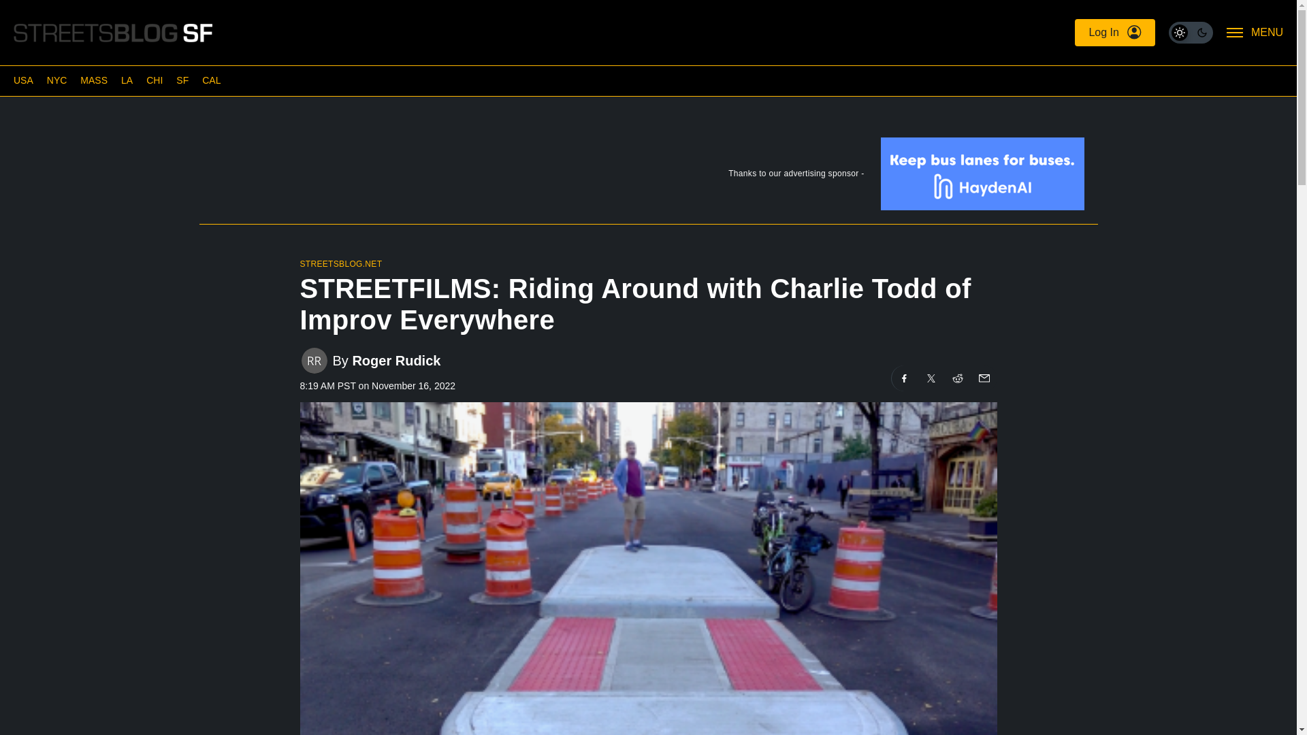 The width and height of the screenshot is (1307, 735). What do you see at coordinates (958, 378) in the screenshot?
I see `Share on Reddit` at bounding box center [958, 378].